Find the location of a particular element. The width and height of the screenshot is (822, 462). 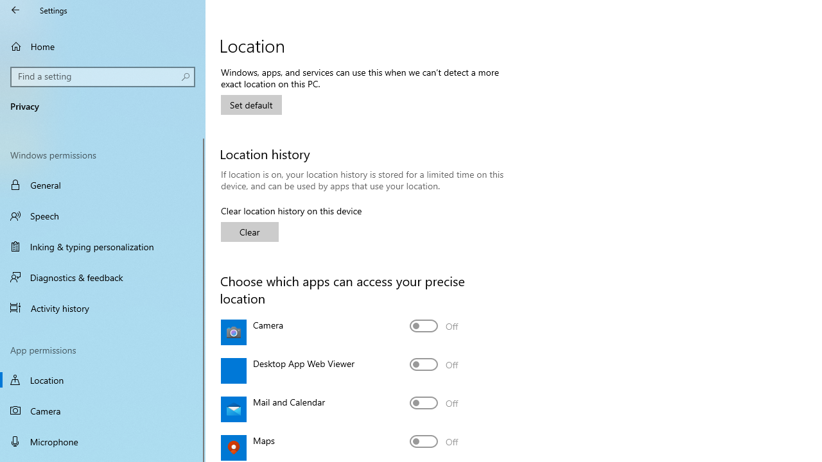

Camera is located at coordinates (434, 326).